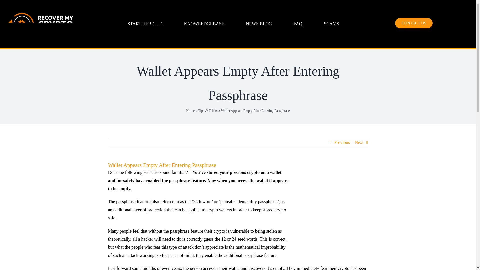 Image resolution: width=480 pixels, height=270 pixels. What do you see at coordinates (204, 24) in the screenshot?
I see `KNOWLEDGEBASE` at bounding box center [204, 24].